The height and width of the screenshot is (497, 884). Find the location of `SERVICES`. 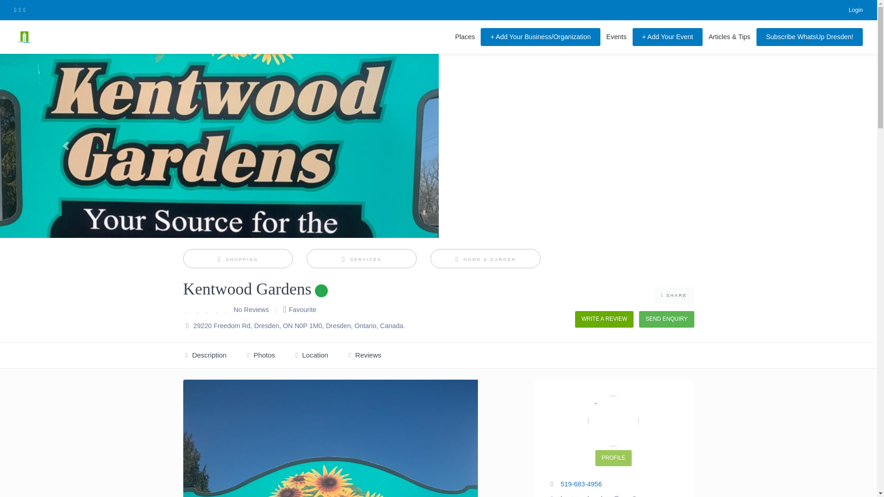

SERVICES is located at coordinates (362, 260).